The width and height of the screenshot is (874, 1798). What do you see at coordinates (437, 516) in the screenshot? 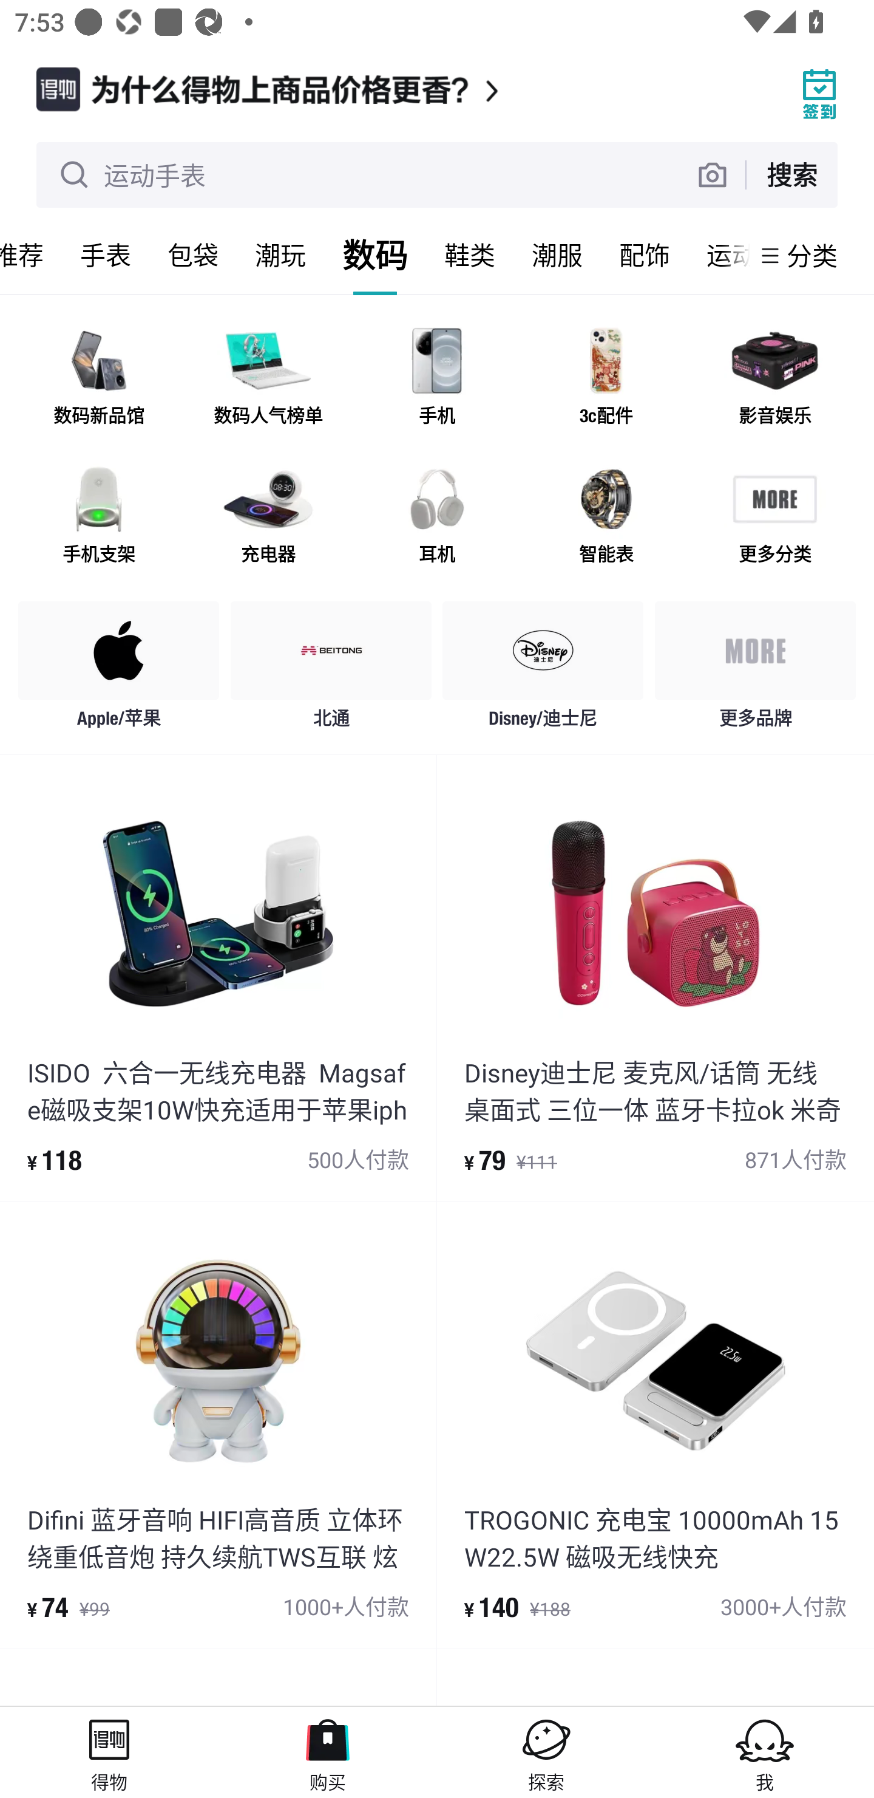
I see `耳机` at bounding box center [437, 516].